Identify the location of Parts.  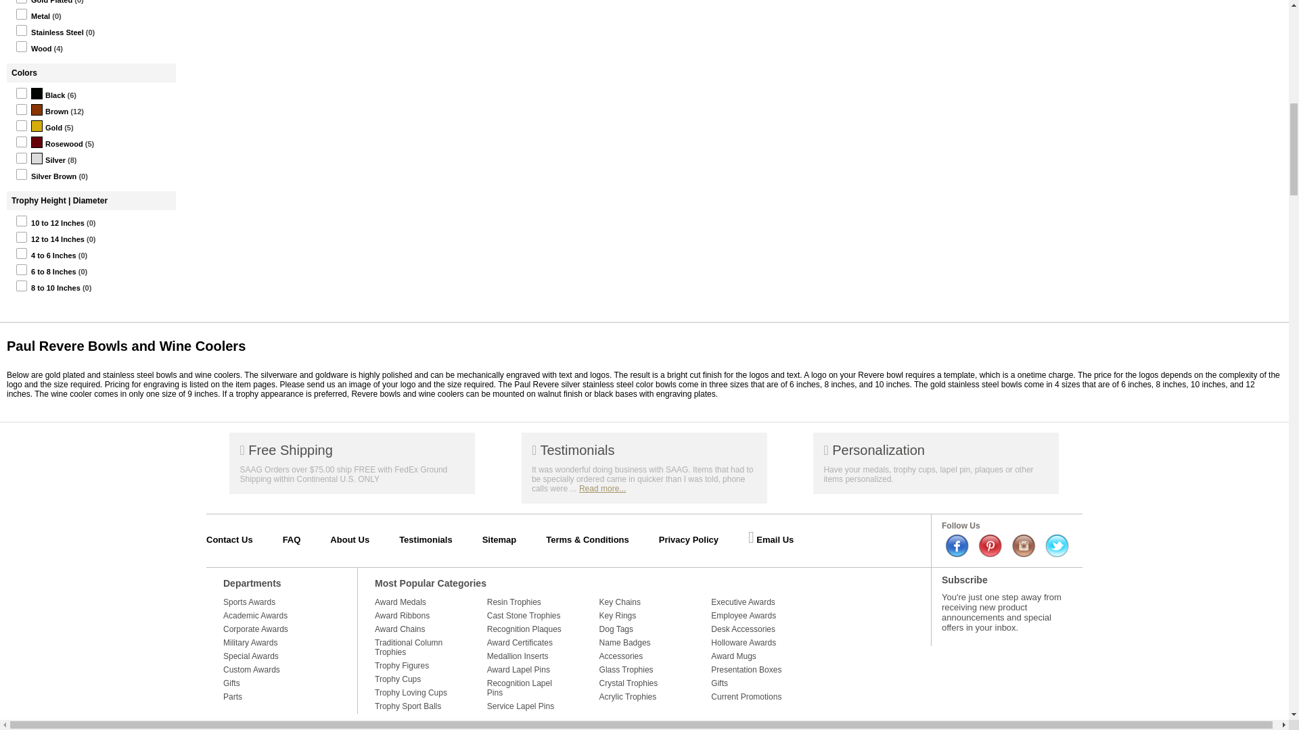
(281, 696).